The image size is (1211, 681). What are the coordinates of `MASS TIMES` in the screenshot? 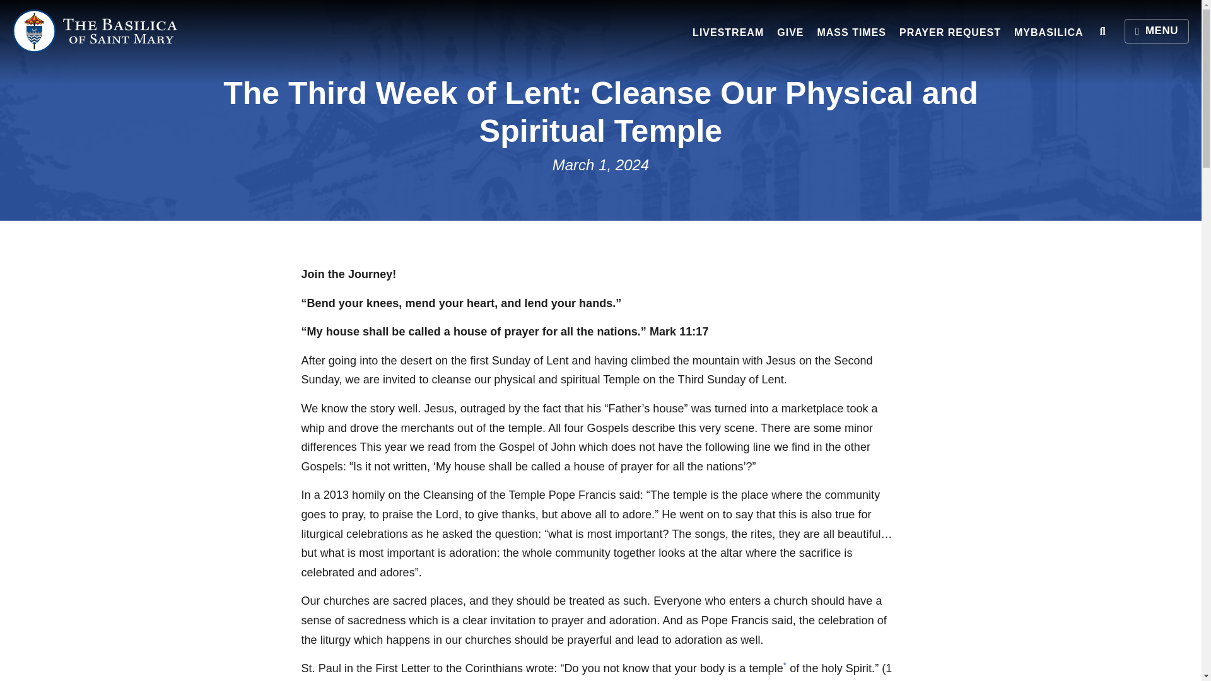 It's located at (851, 33).